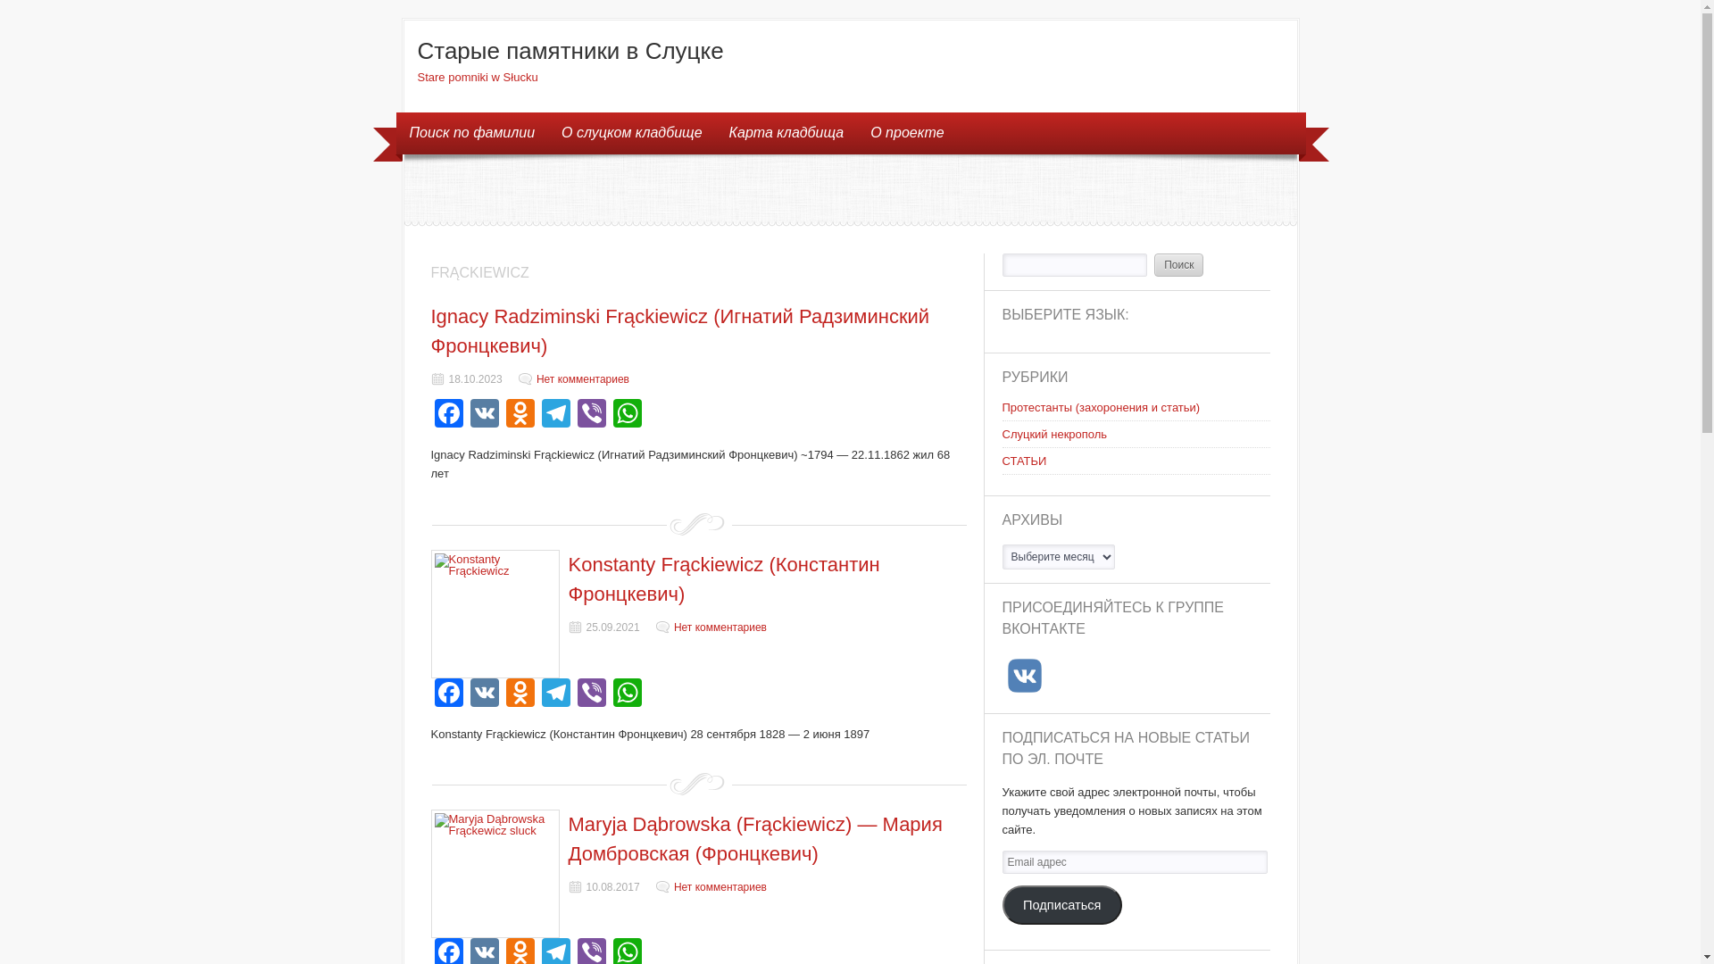 The height and width of the screenshot is (964, 1714). What do you see at coordinates (520, 415) in the screenshot?
I see `Odnoklassniki` at bounding box center [520, 415].